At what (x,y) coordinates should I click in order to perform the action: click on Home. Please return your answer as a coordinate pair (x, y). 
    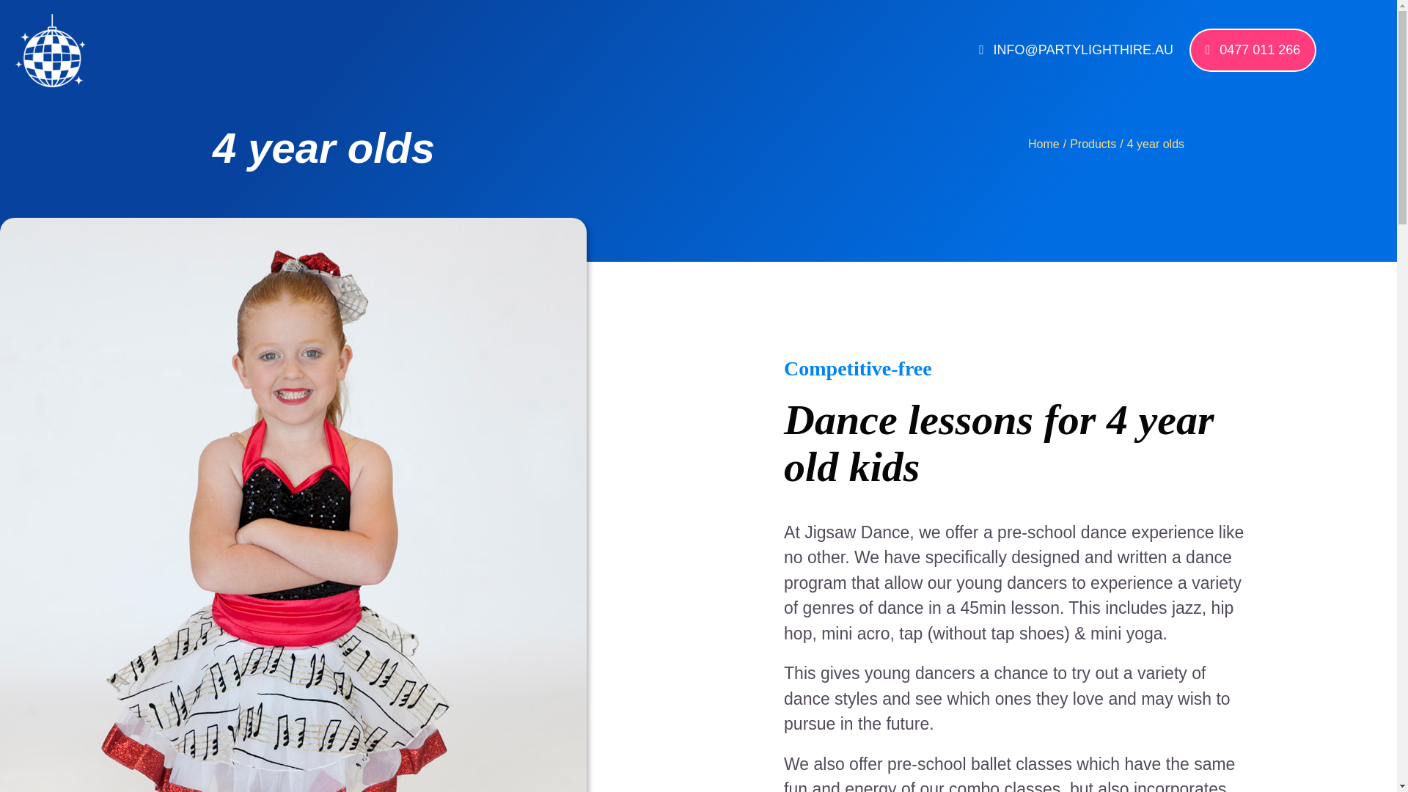
    Looking at the image, I should click on (1044, 144).